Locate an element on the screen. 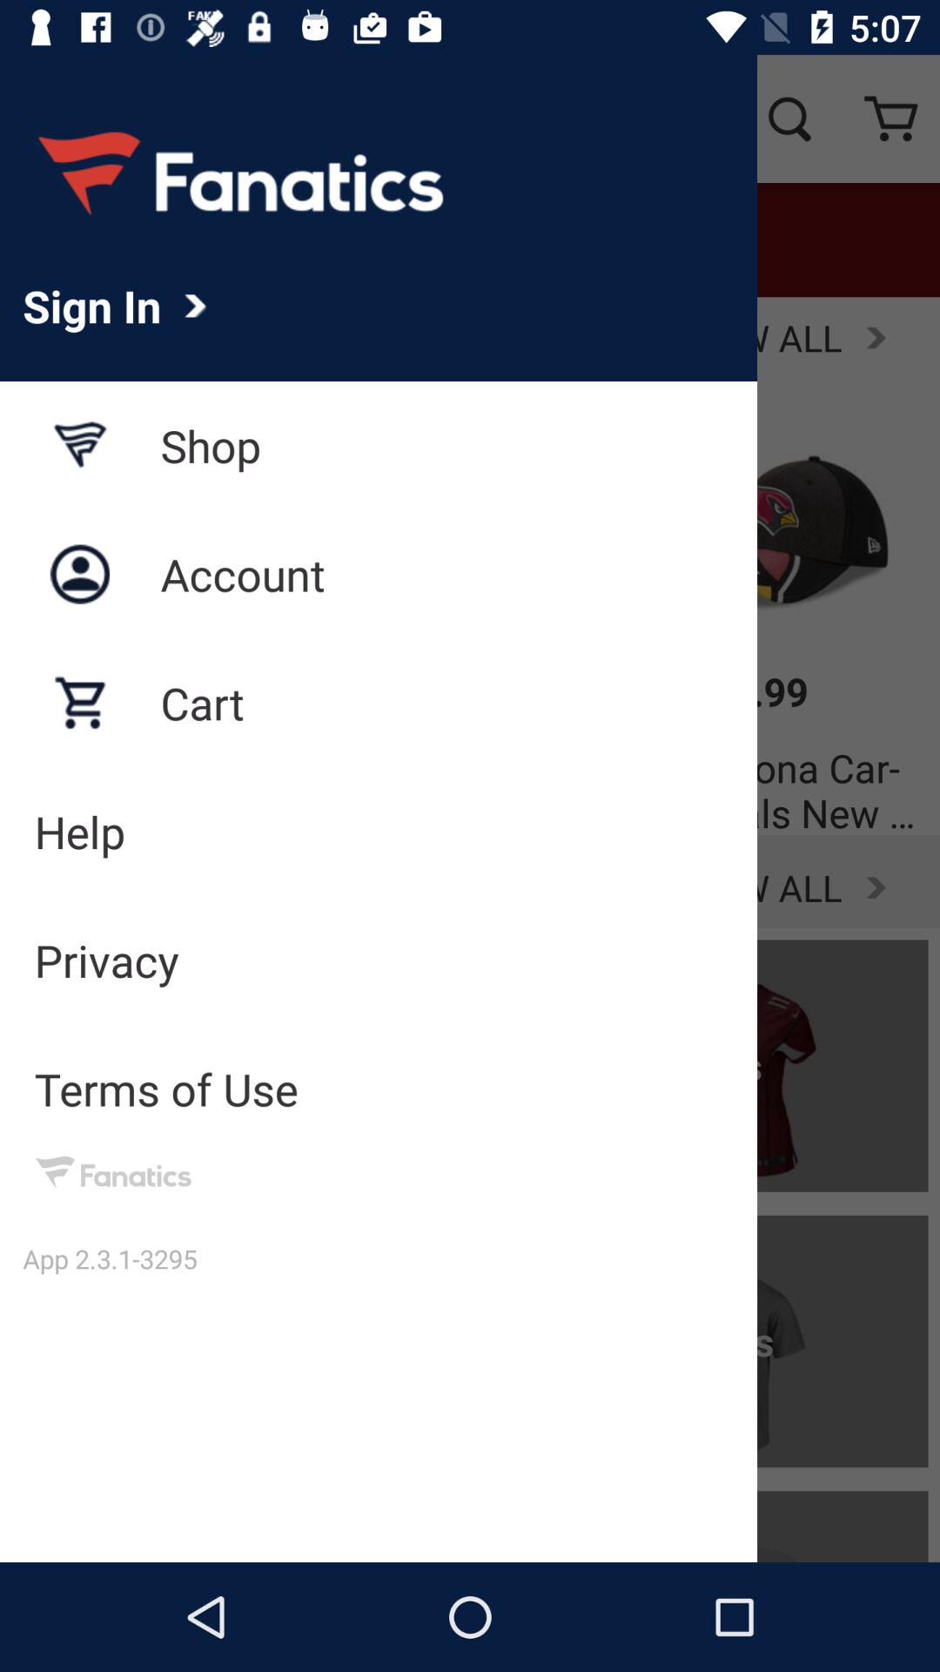  click the search icon at top right corner of the page is located at coordinates (789, 118).